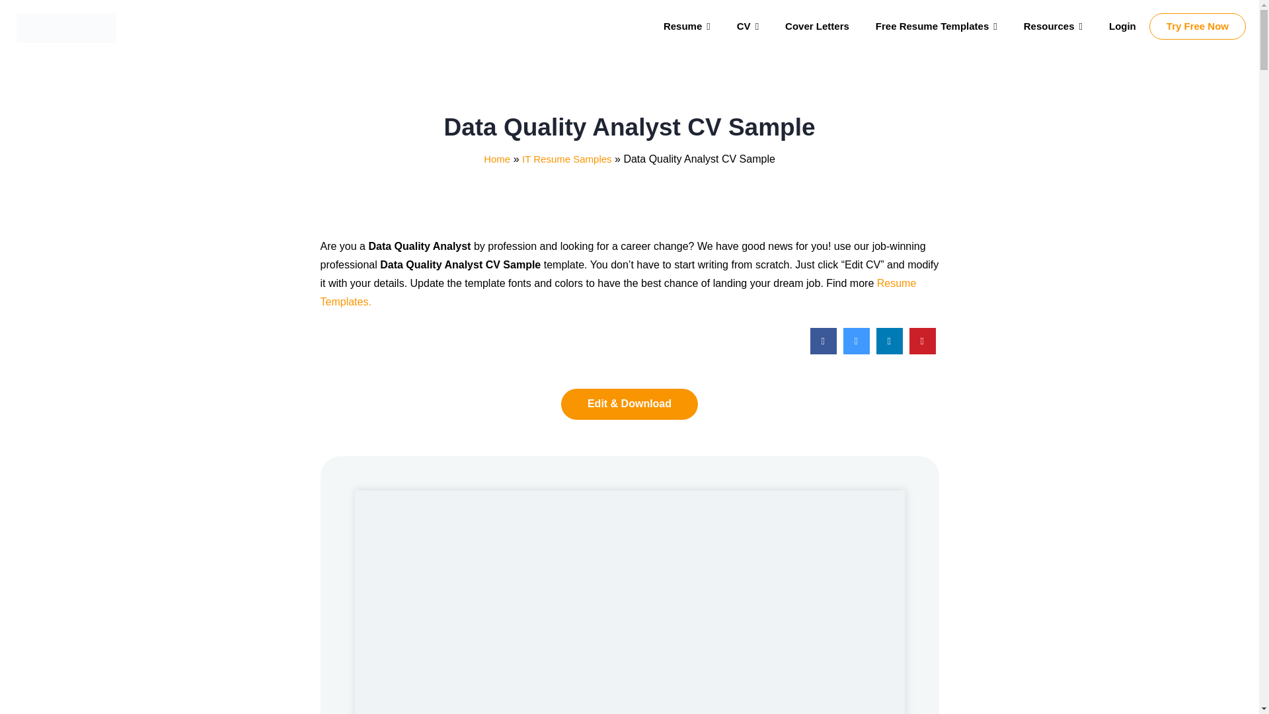 The width and height of the screenshot is (1269, 714). I want to click on CV, so click(747, 26).